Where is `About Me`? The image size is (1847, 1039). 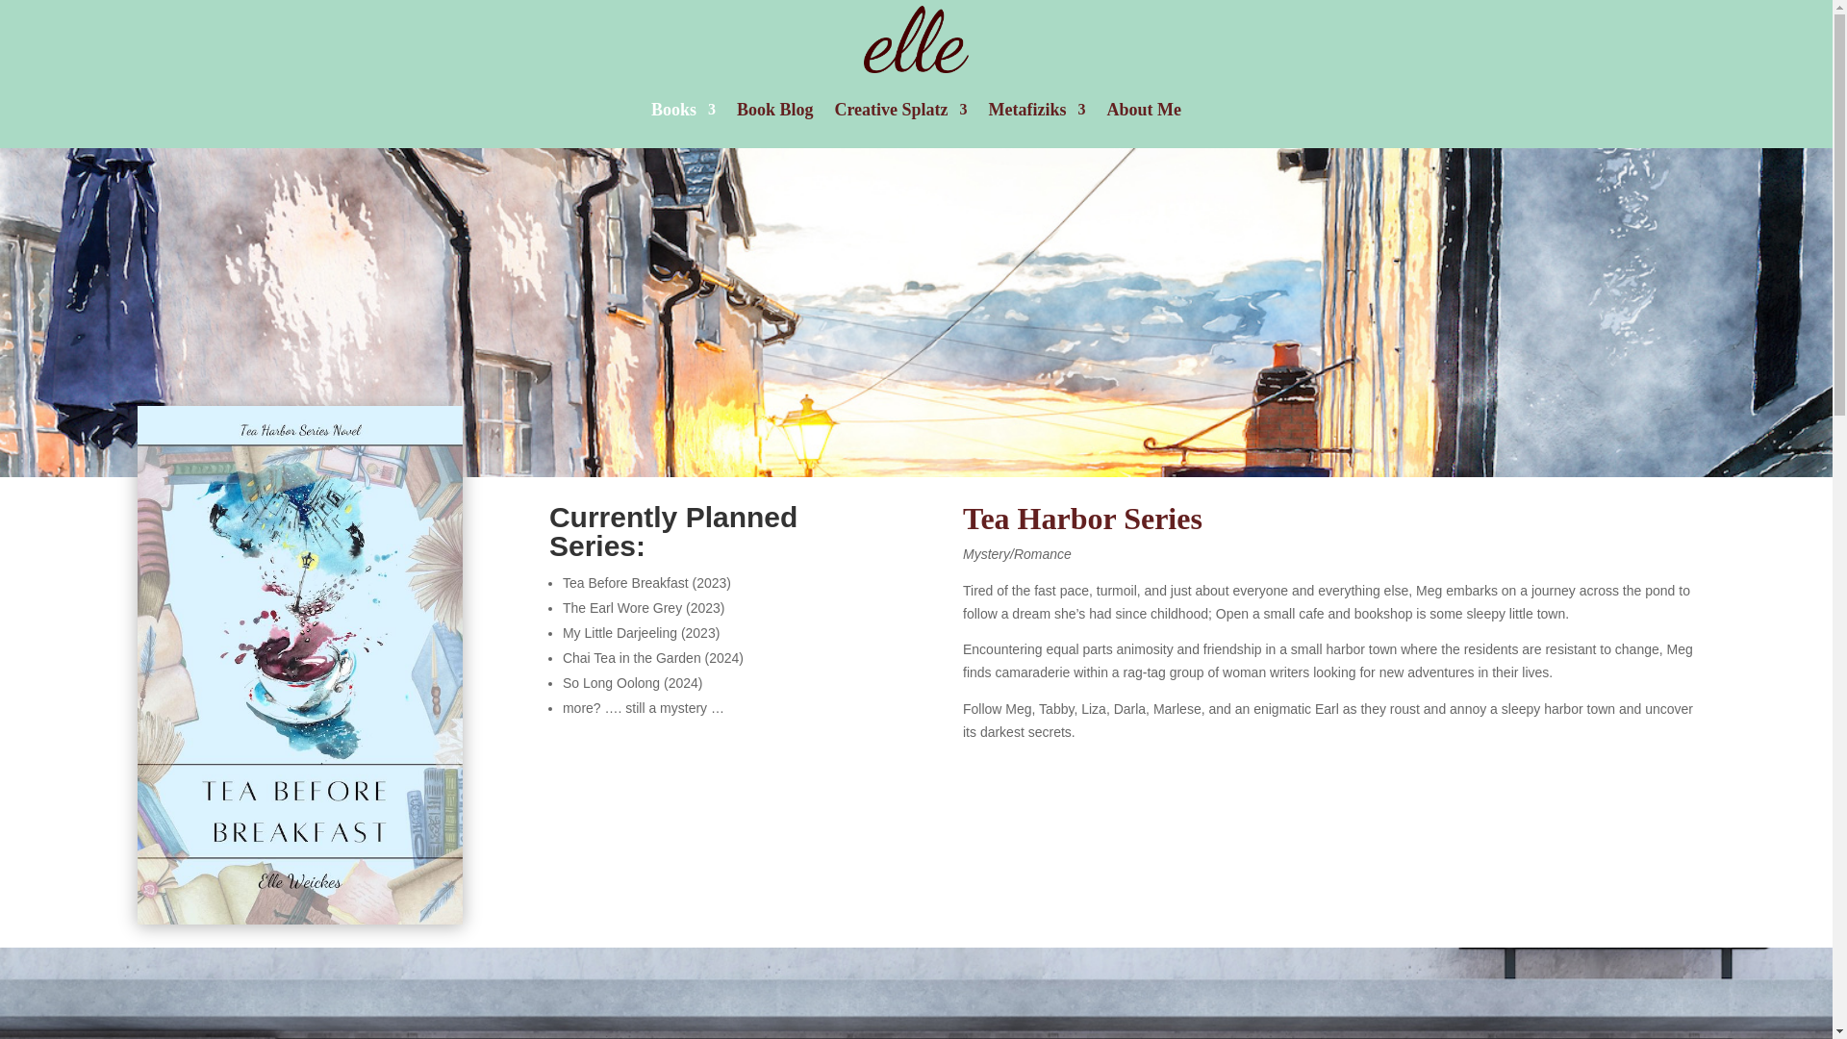
About Me is located at coordinates (1144, 110).